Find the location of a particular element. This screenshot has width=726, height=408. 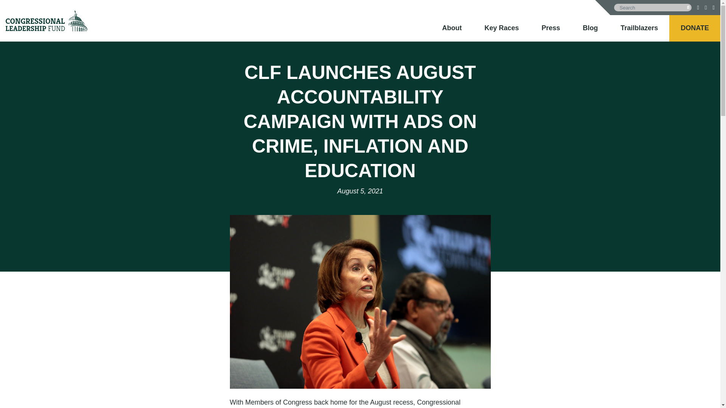

DONATE is located at coordinates (695, 28).